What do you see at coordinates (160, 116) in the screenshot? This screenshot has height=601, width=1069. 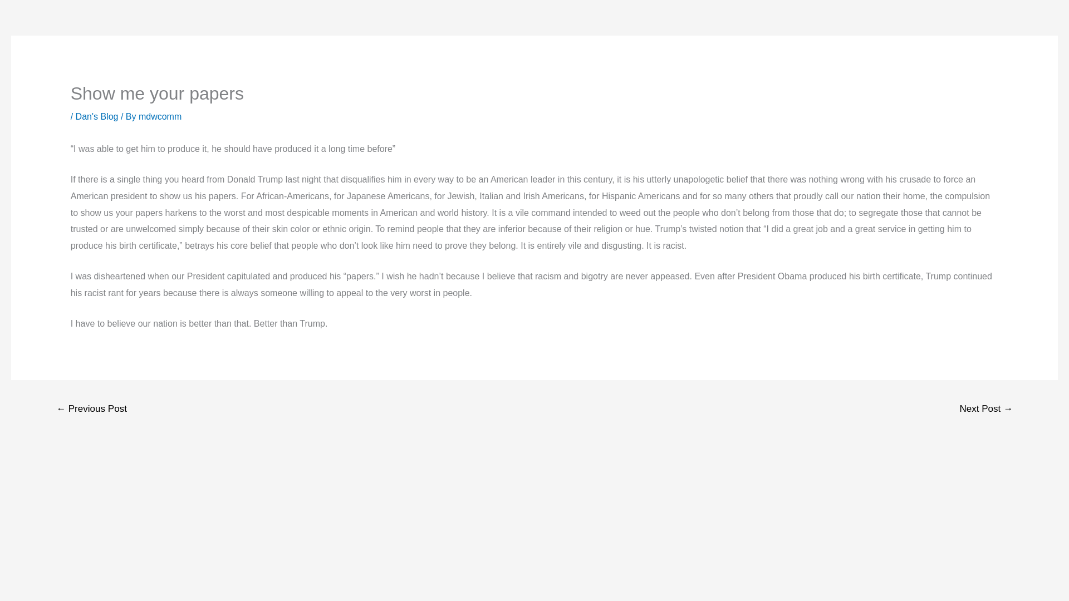 I see `mdwcomm` at bounding box center [160, 116].